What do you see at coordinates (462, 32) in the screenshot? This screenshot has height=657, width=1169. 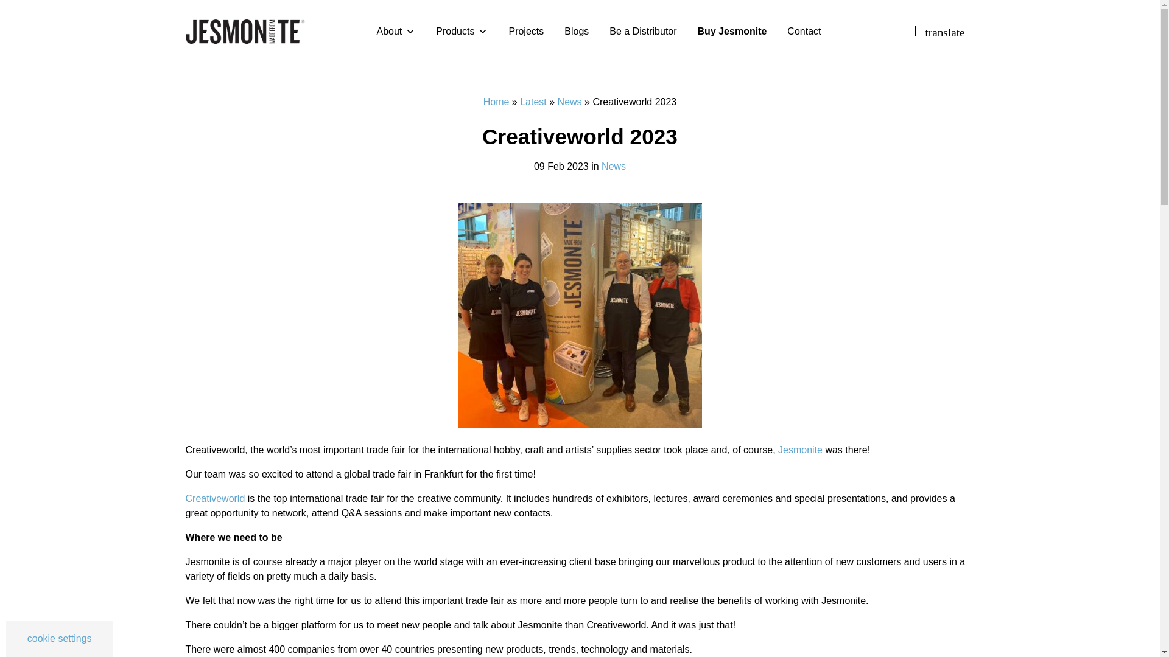 I see `Products` at bounding box center [462, 32].